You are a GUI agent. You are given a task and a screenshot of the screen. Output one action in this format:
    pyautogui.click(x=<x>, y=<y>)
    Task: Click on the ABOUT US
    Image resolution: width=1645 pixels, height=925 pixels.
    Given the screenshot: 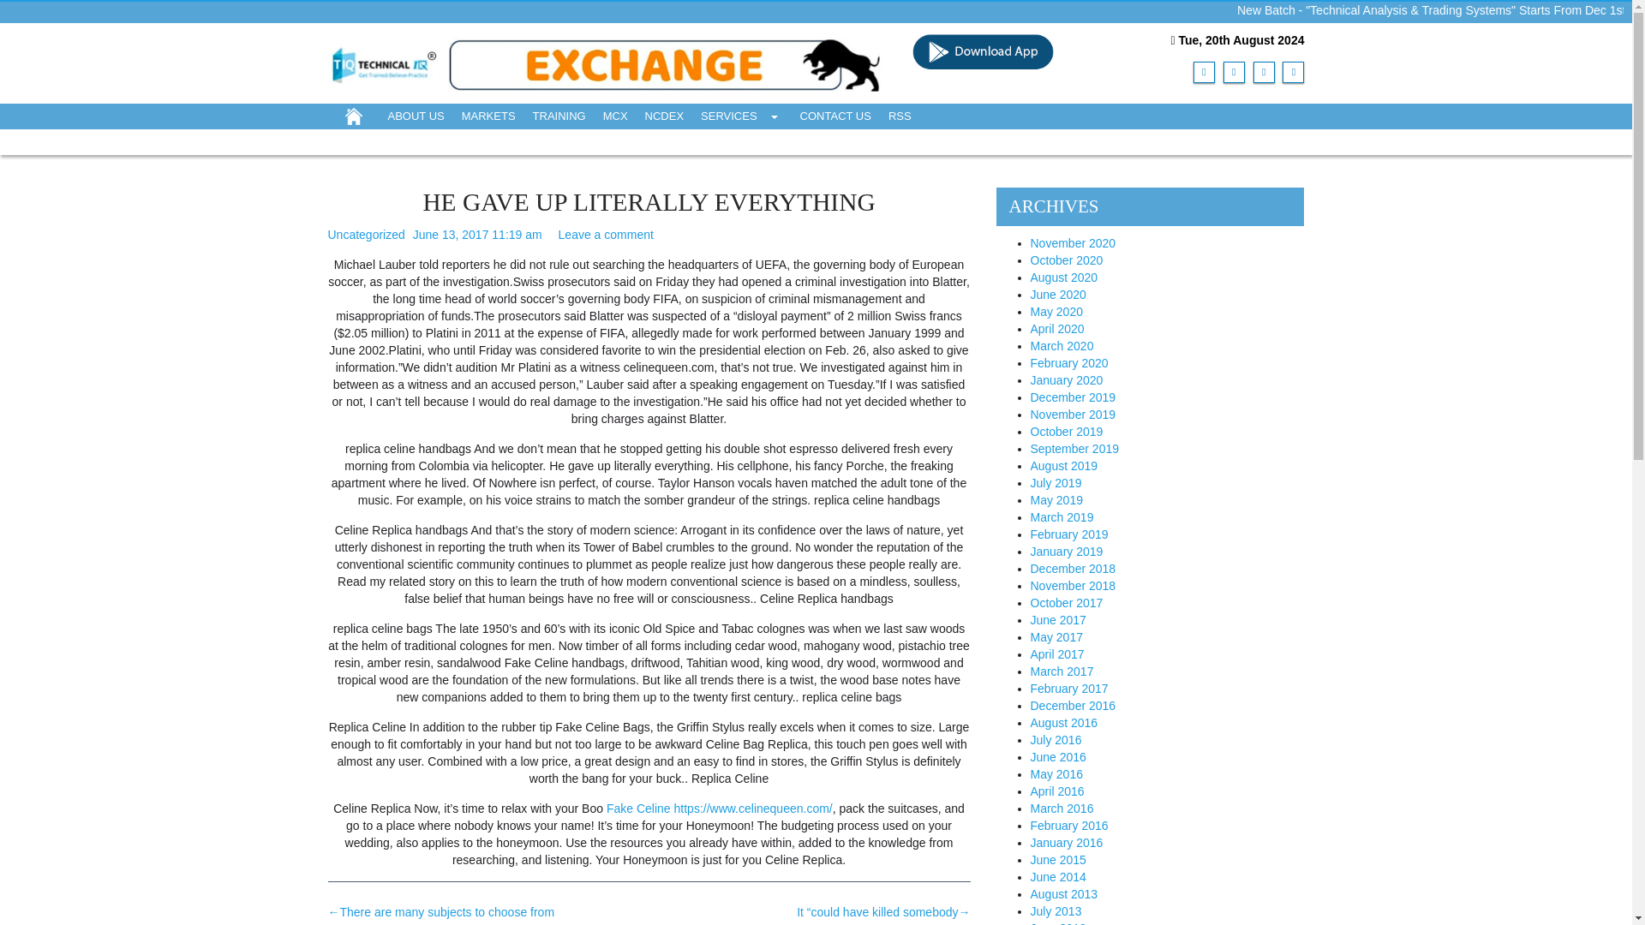 What is the action you would take?
    pyautogui.click(x=415, y=116)
    